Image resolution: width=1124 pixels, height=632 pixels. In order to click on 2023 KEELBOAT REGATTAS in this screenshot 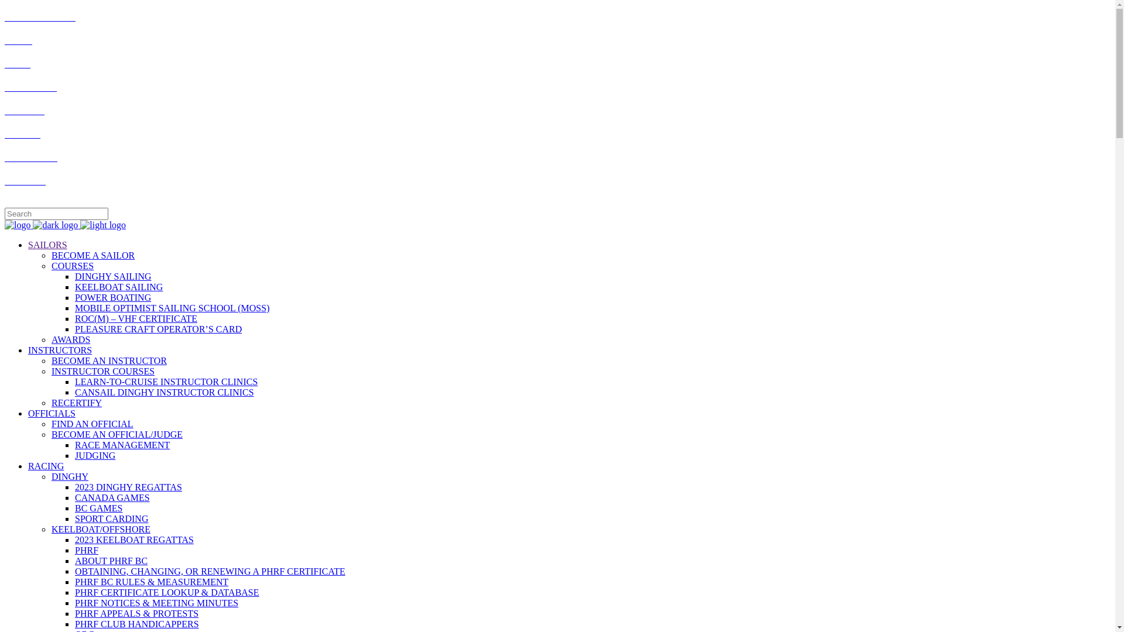, I will do `click(135, 540)`.